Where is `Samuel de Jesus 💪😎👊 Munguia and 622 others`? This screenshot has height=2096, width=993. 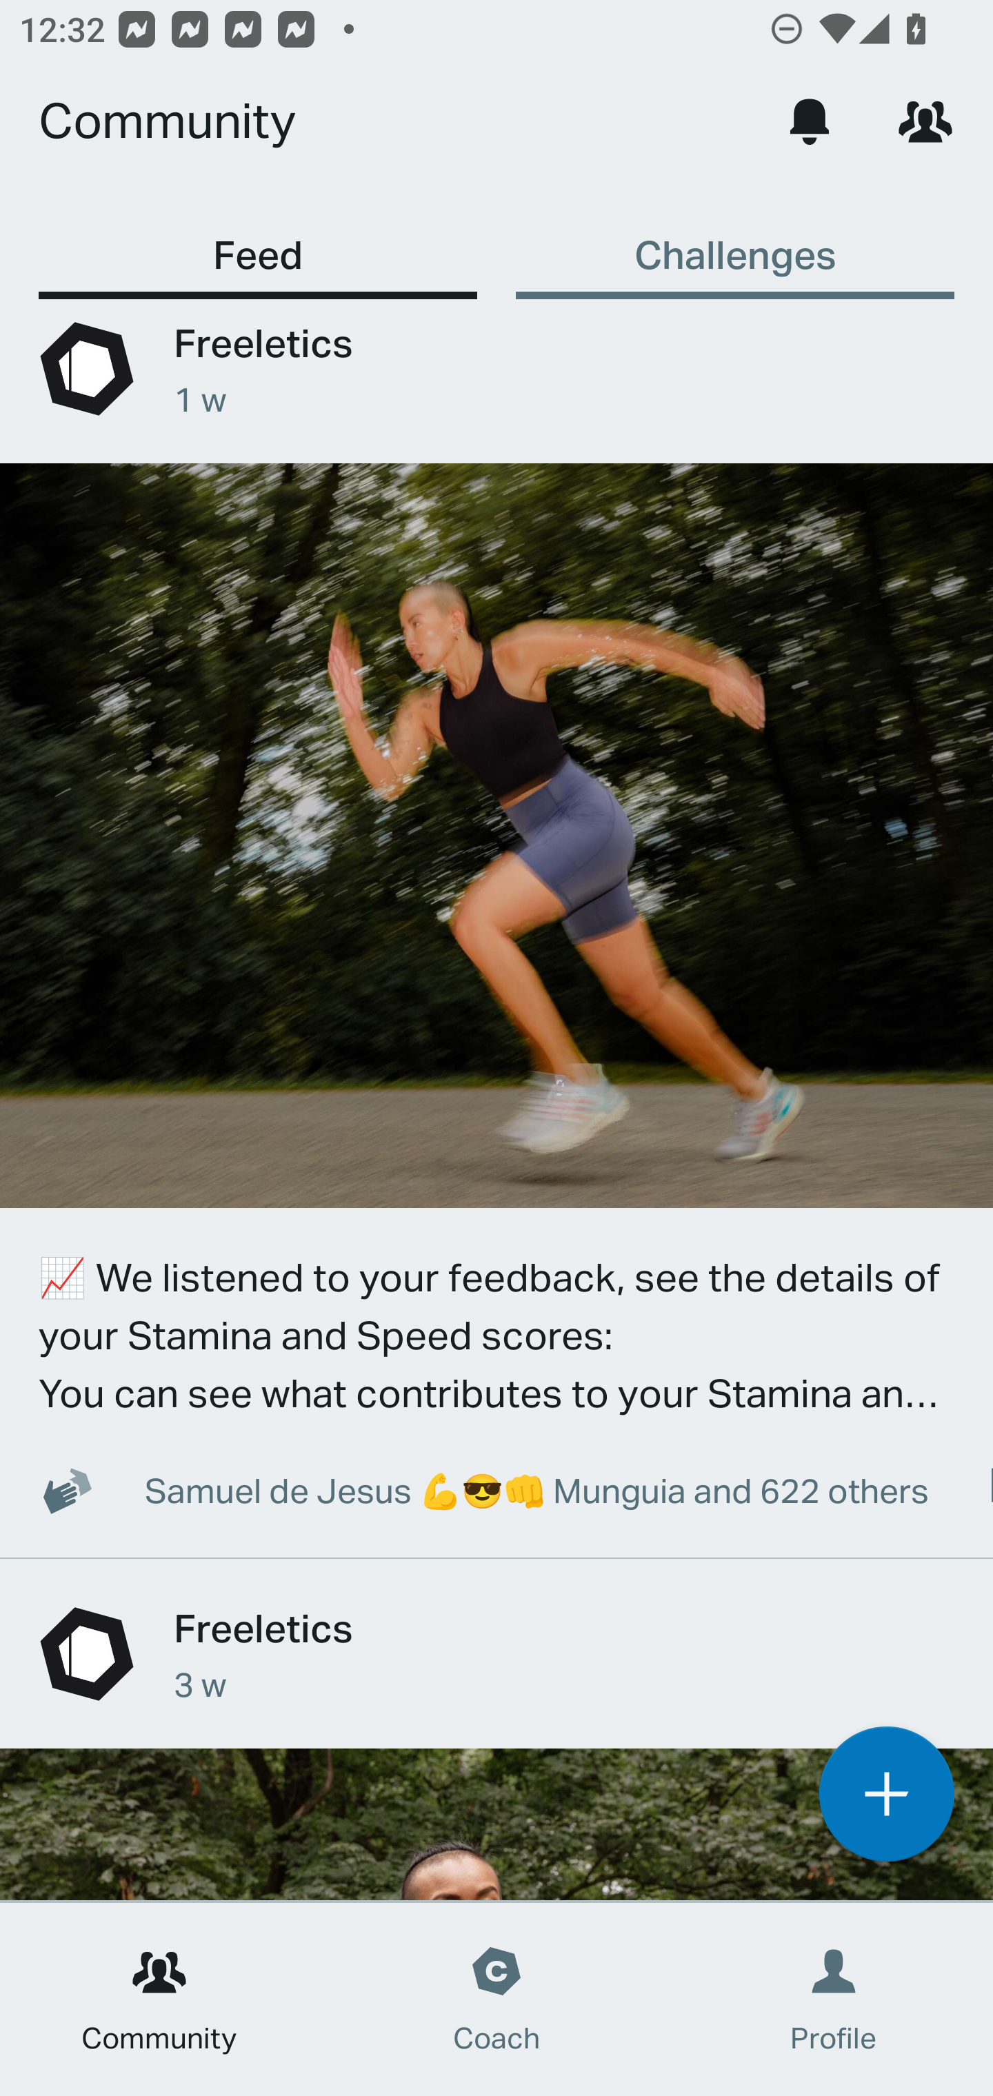
Samuel de Jesus 💪😎👊 Munguia and 622 others is located at coordinates (469, 1490).